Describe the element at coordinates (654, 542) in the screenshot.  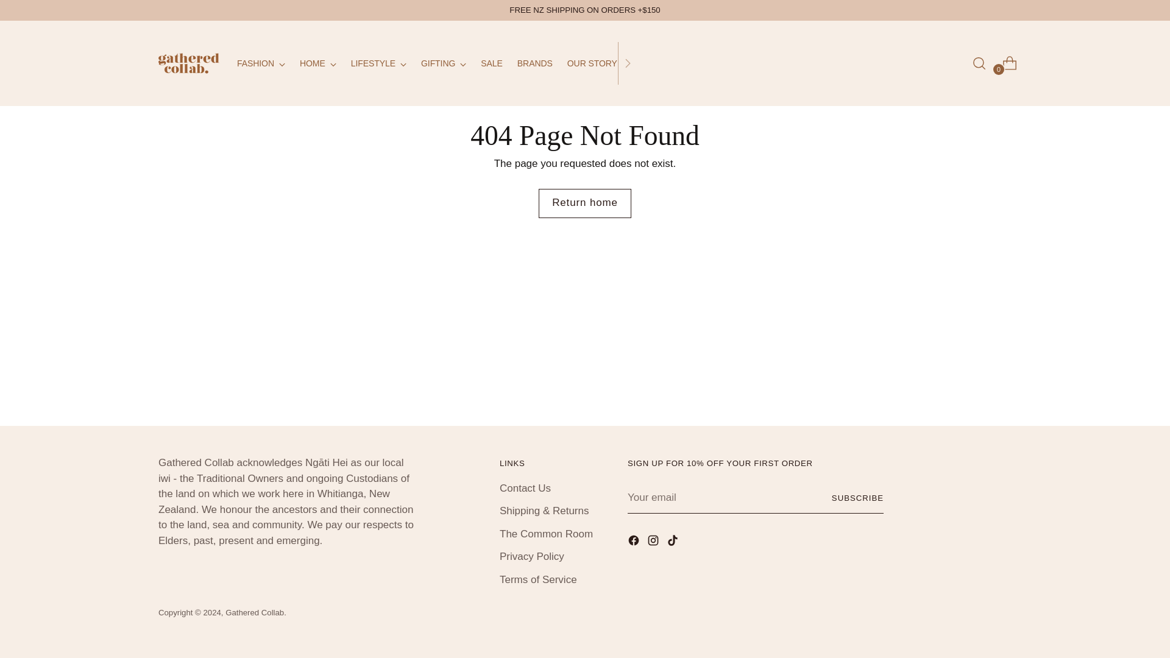
I see `Gathered Collab on Instagram` at that location.